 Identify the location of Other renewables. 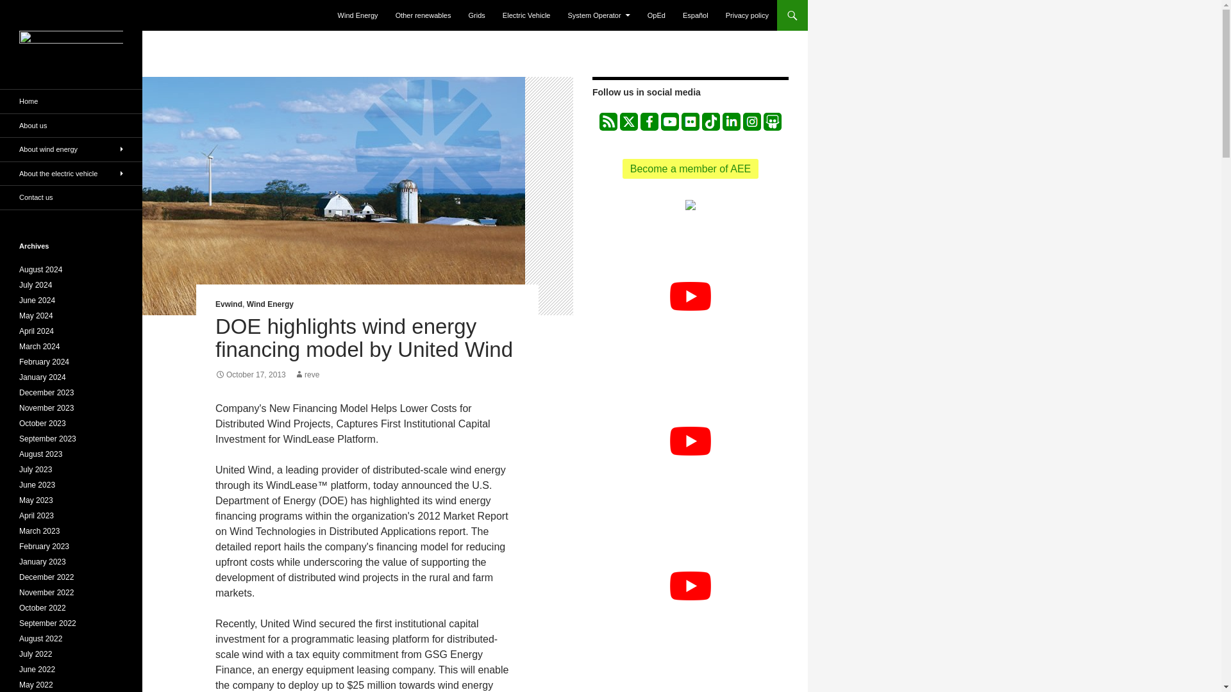
(423, 15).